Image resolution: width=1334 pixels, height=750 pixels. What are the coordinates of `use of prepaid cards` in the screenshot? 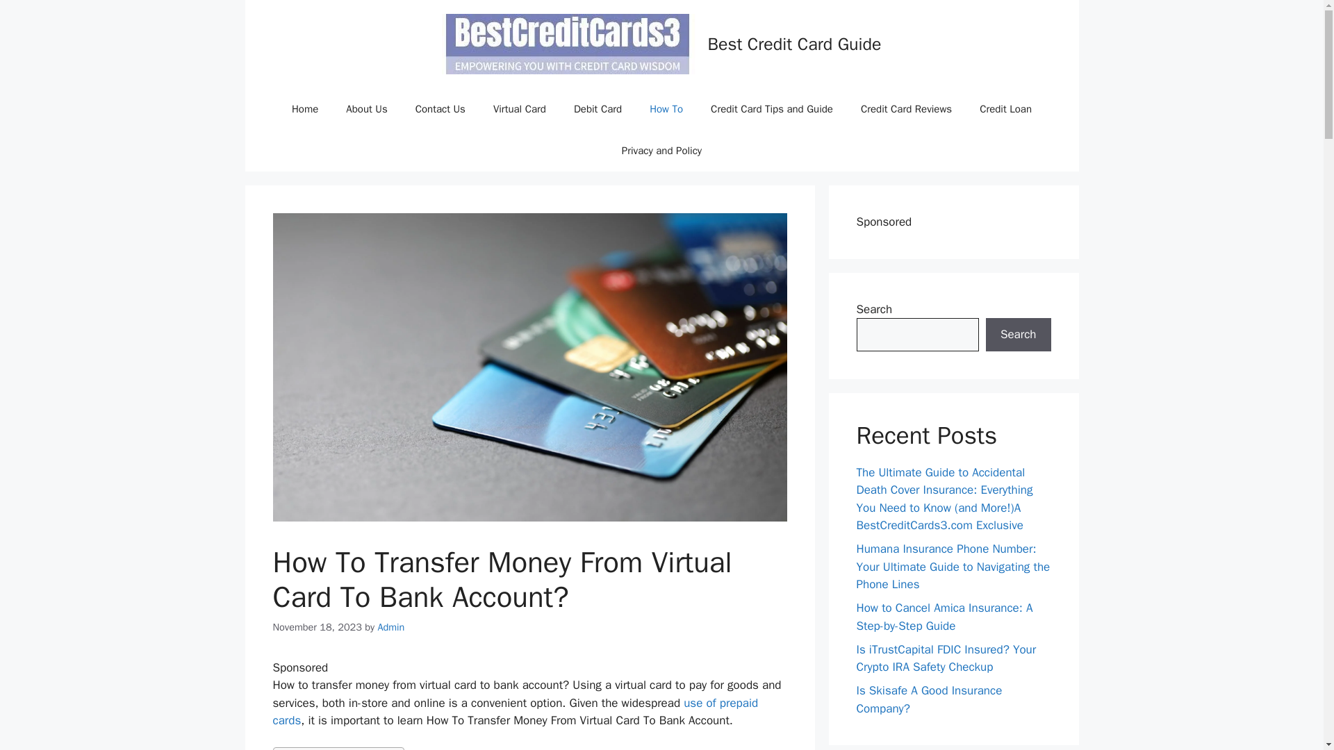 It's located at (514, 712).